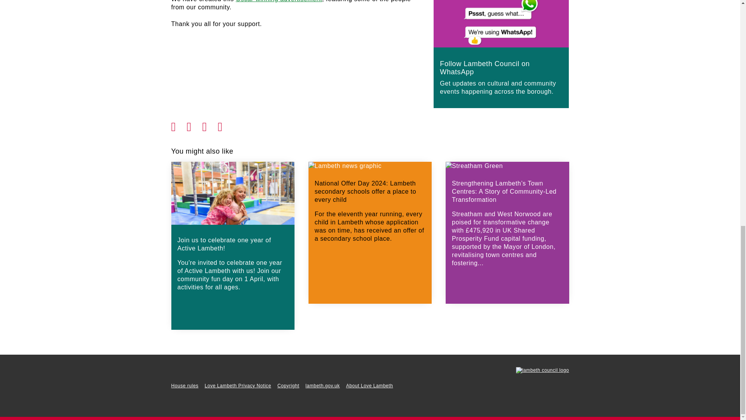 The image size is (746, 420). I want to click on Love Lambeth Privacy Notice, so click(238, 386).